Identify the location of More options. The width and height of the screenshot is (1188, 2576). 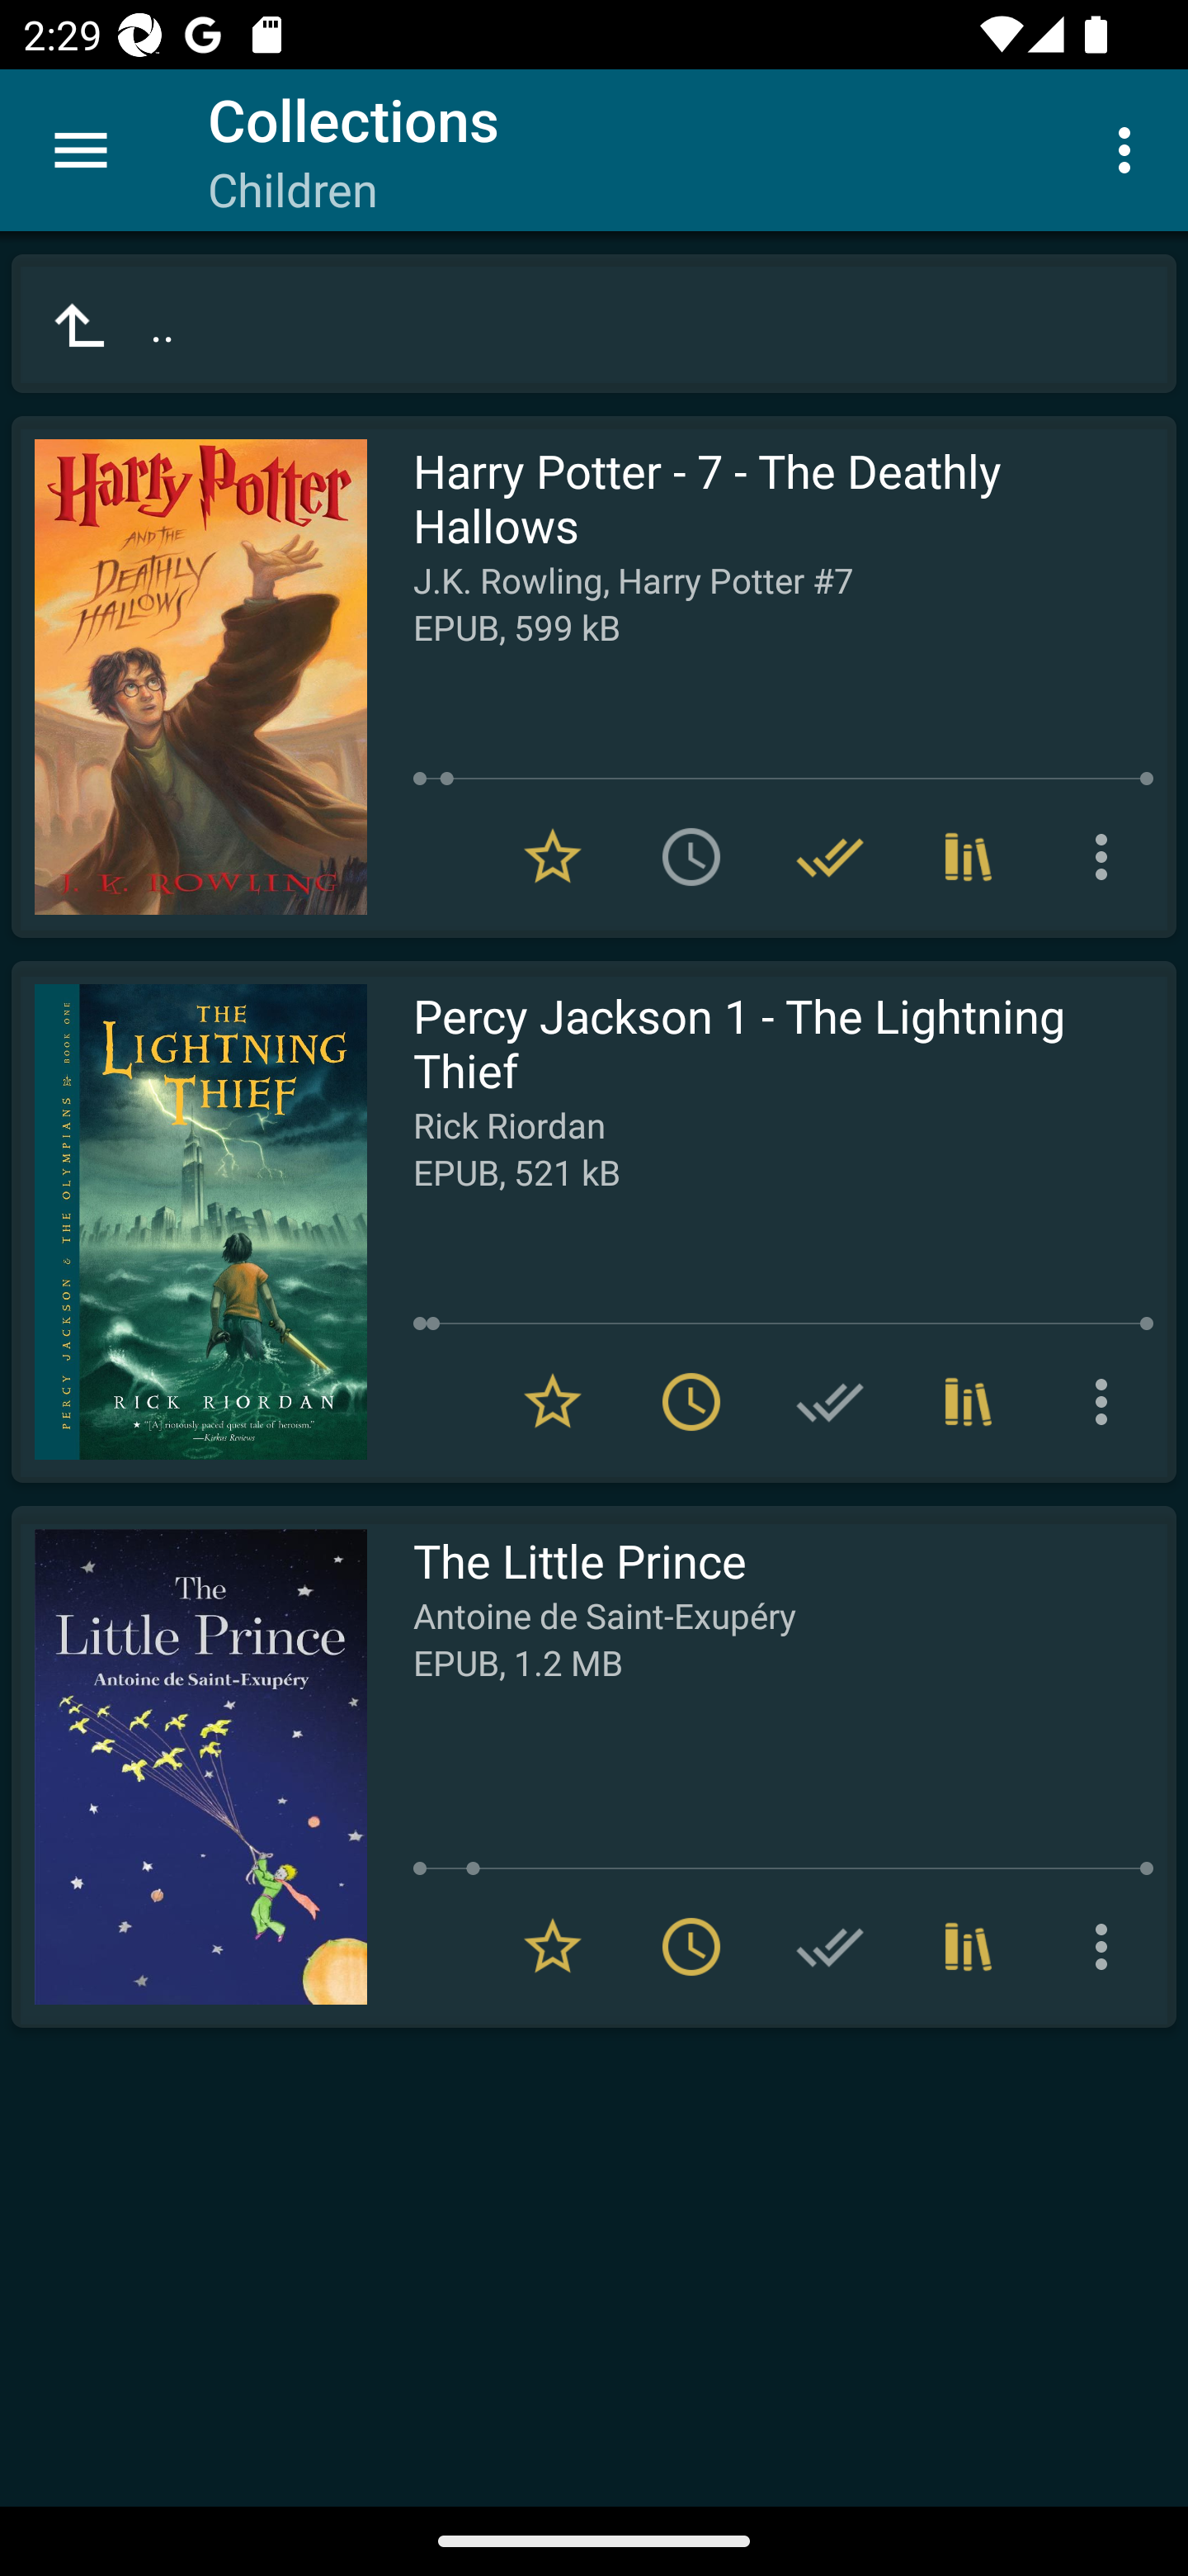
(1107, 857).